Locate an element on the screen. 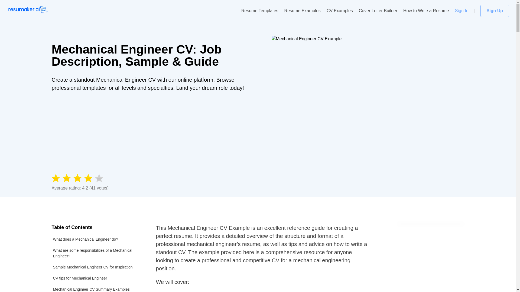 This screenshot has width=520, height=292. What does a Mechanical Engineer do? is located at coordinates (97, 240).